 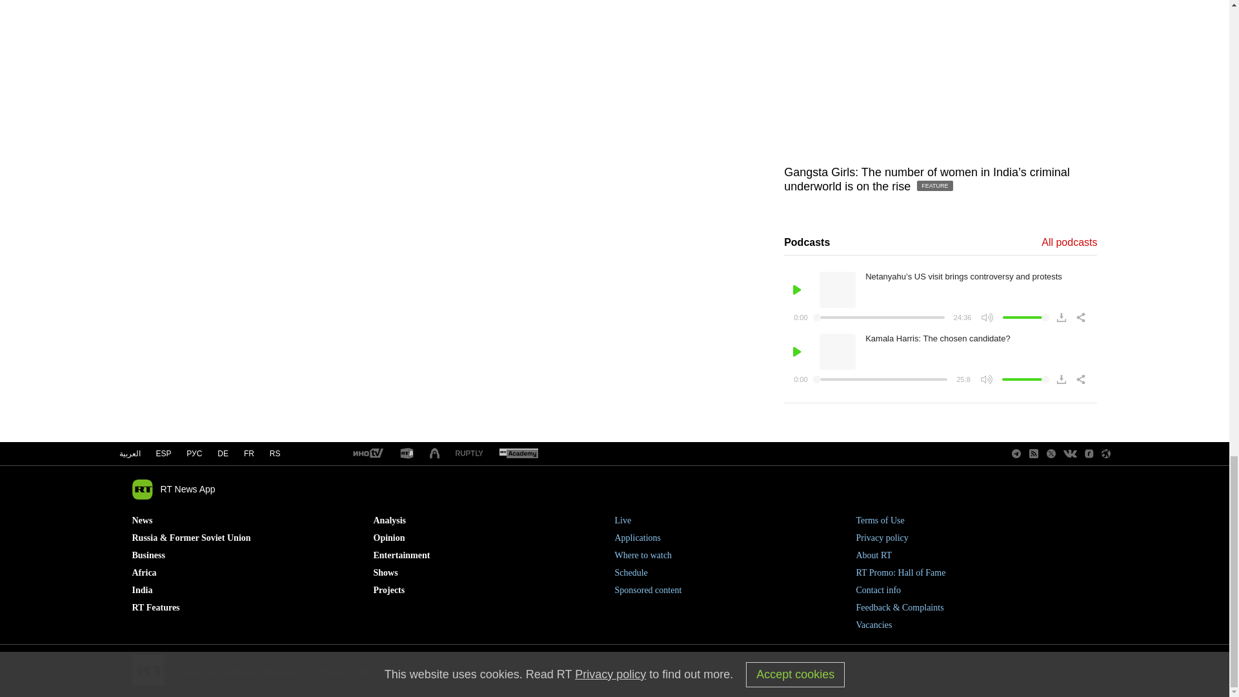 What do you see at coordinates (518, 454) in the screenshot?
I see `RT ` at bounding box center [518, 454].